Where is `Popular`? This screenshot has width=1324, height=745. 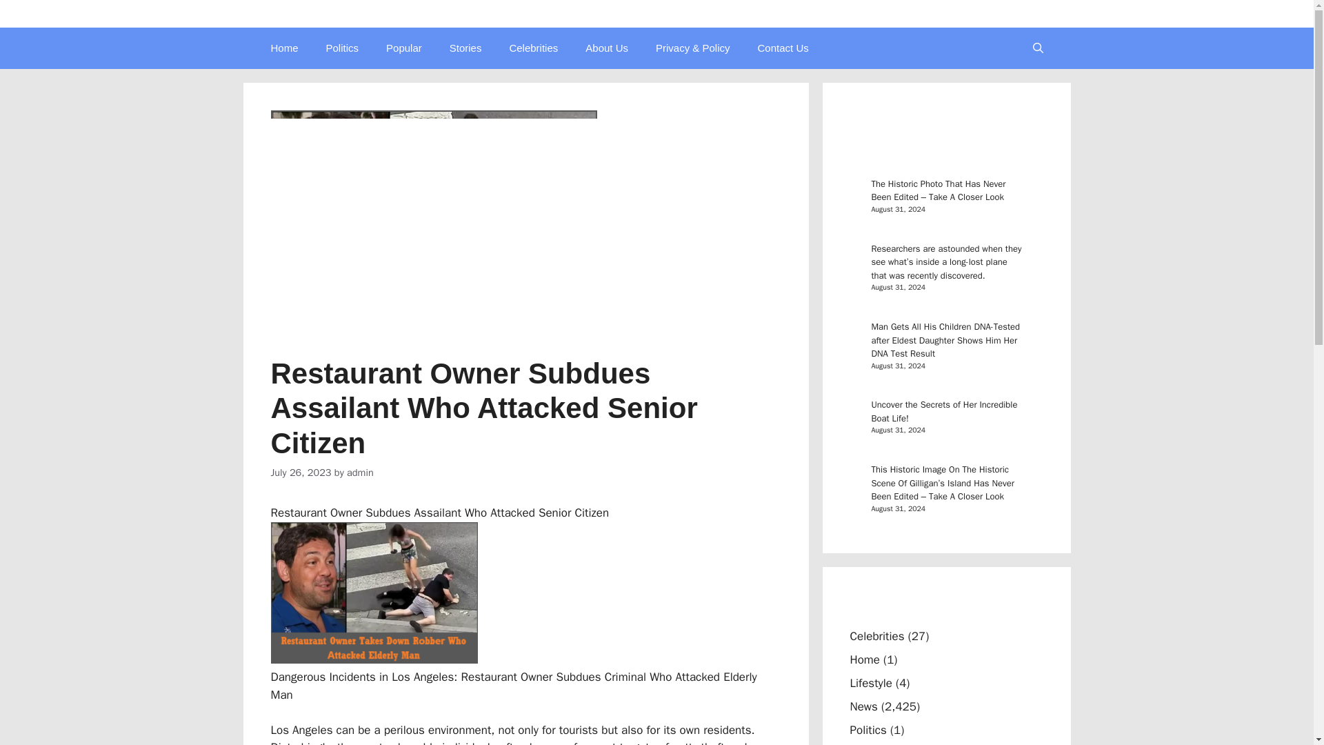
Popular is located at coordinates (403, 48).